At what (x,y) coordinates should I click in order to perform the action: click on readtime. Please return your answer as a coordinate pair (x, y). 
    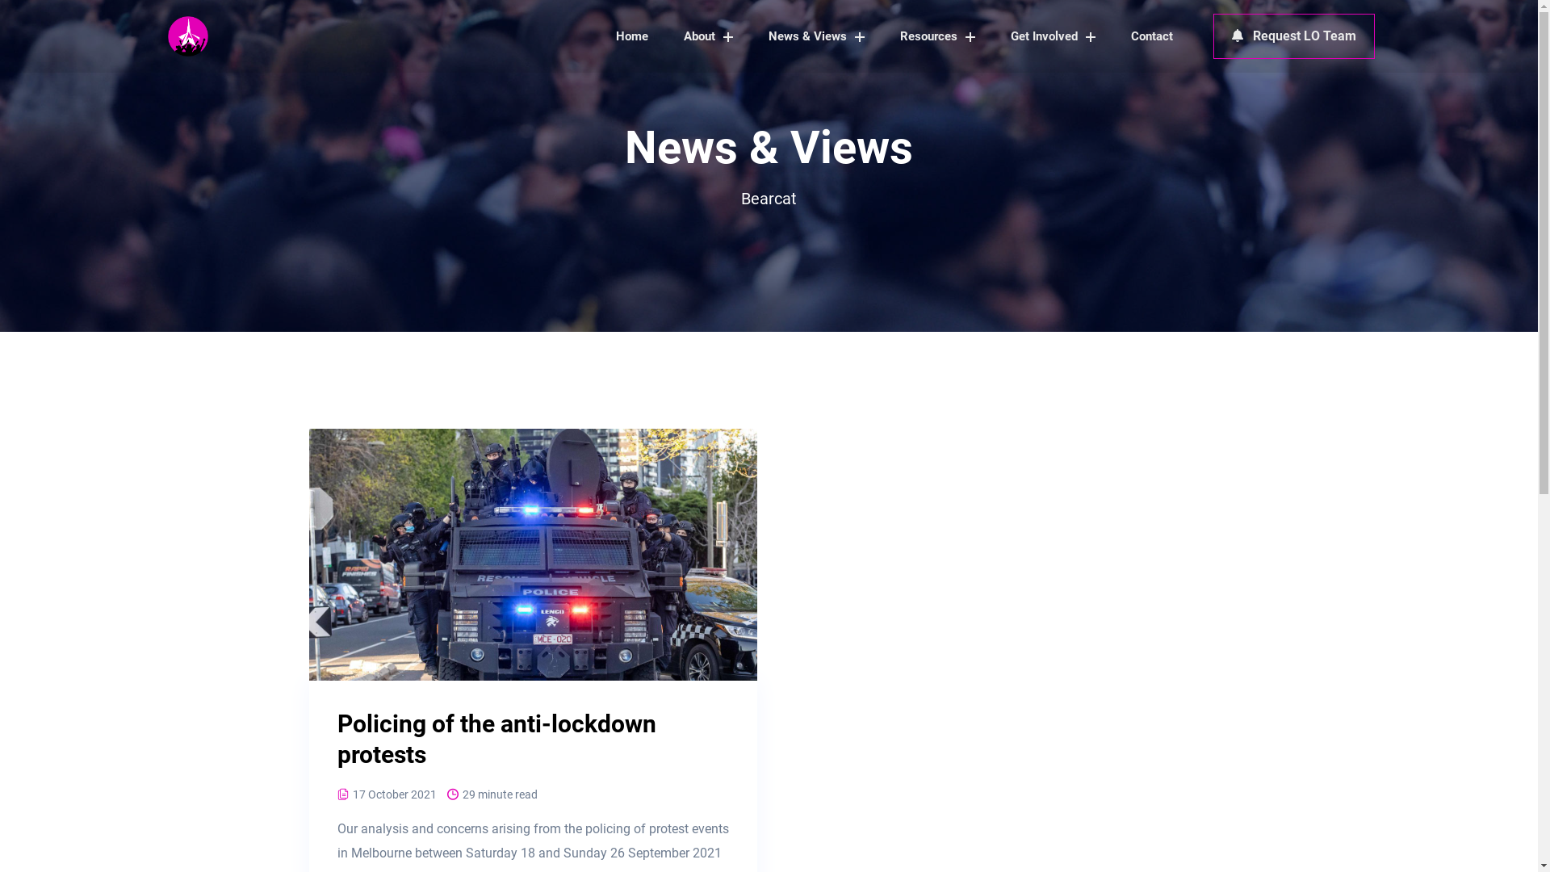
    Looking at the image, I should click on (453, 794).